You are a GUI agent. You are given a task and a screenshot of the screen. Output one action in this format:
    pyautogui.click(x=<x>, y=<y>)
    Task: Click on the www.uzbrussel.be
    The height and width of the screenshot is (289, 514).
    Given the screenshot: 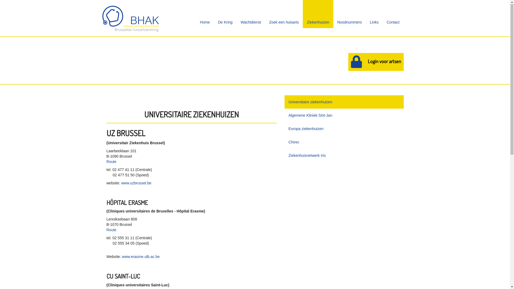 What is the action you would take?
    pyautogui.click(x=137, y=183)
    